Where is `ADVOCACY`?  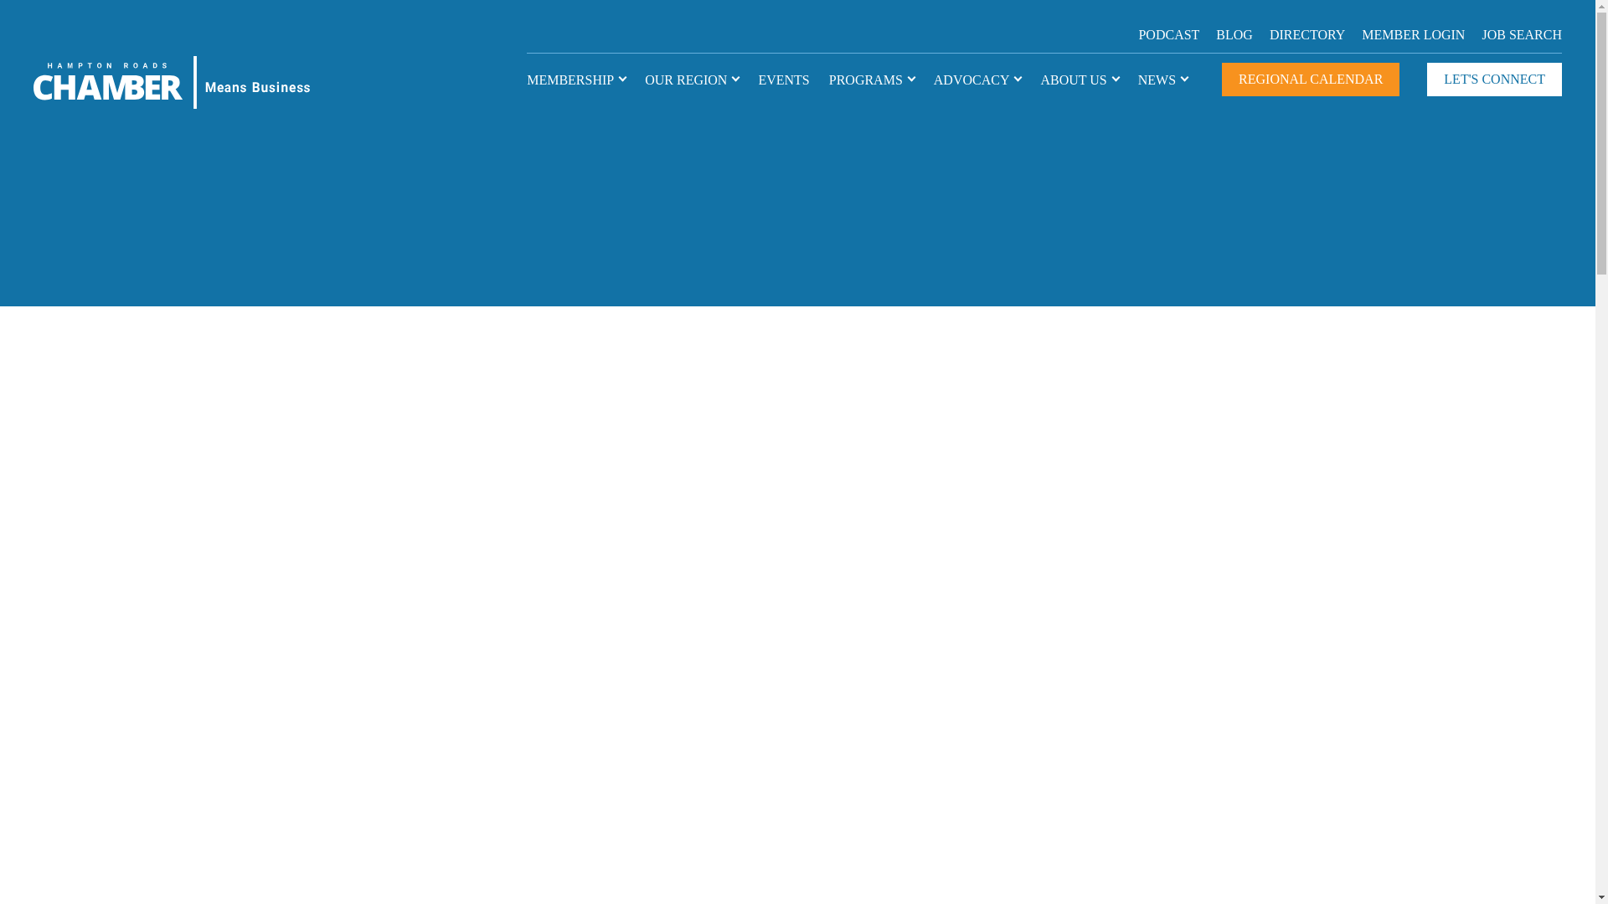
ADVOCACY is located at coordinates (971, 80).